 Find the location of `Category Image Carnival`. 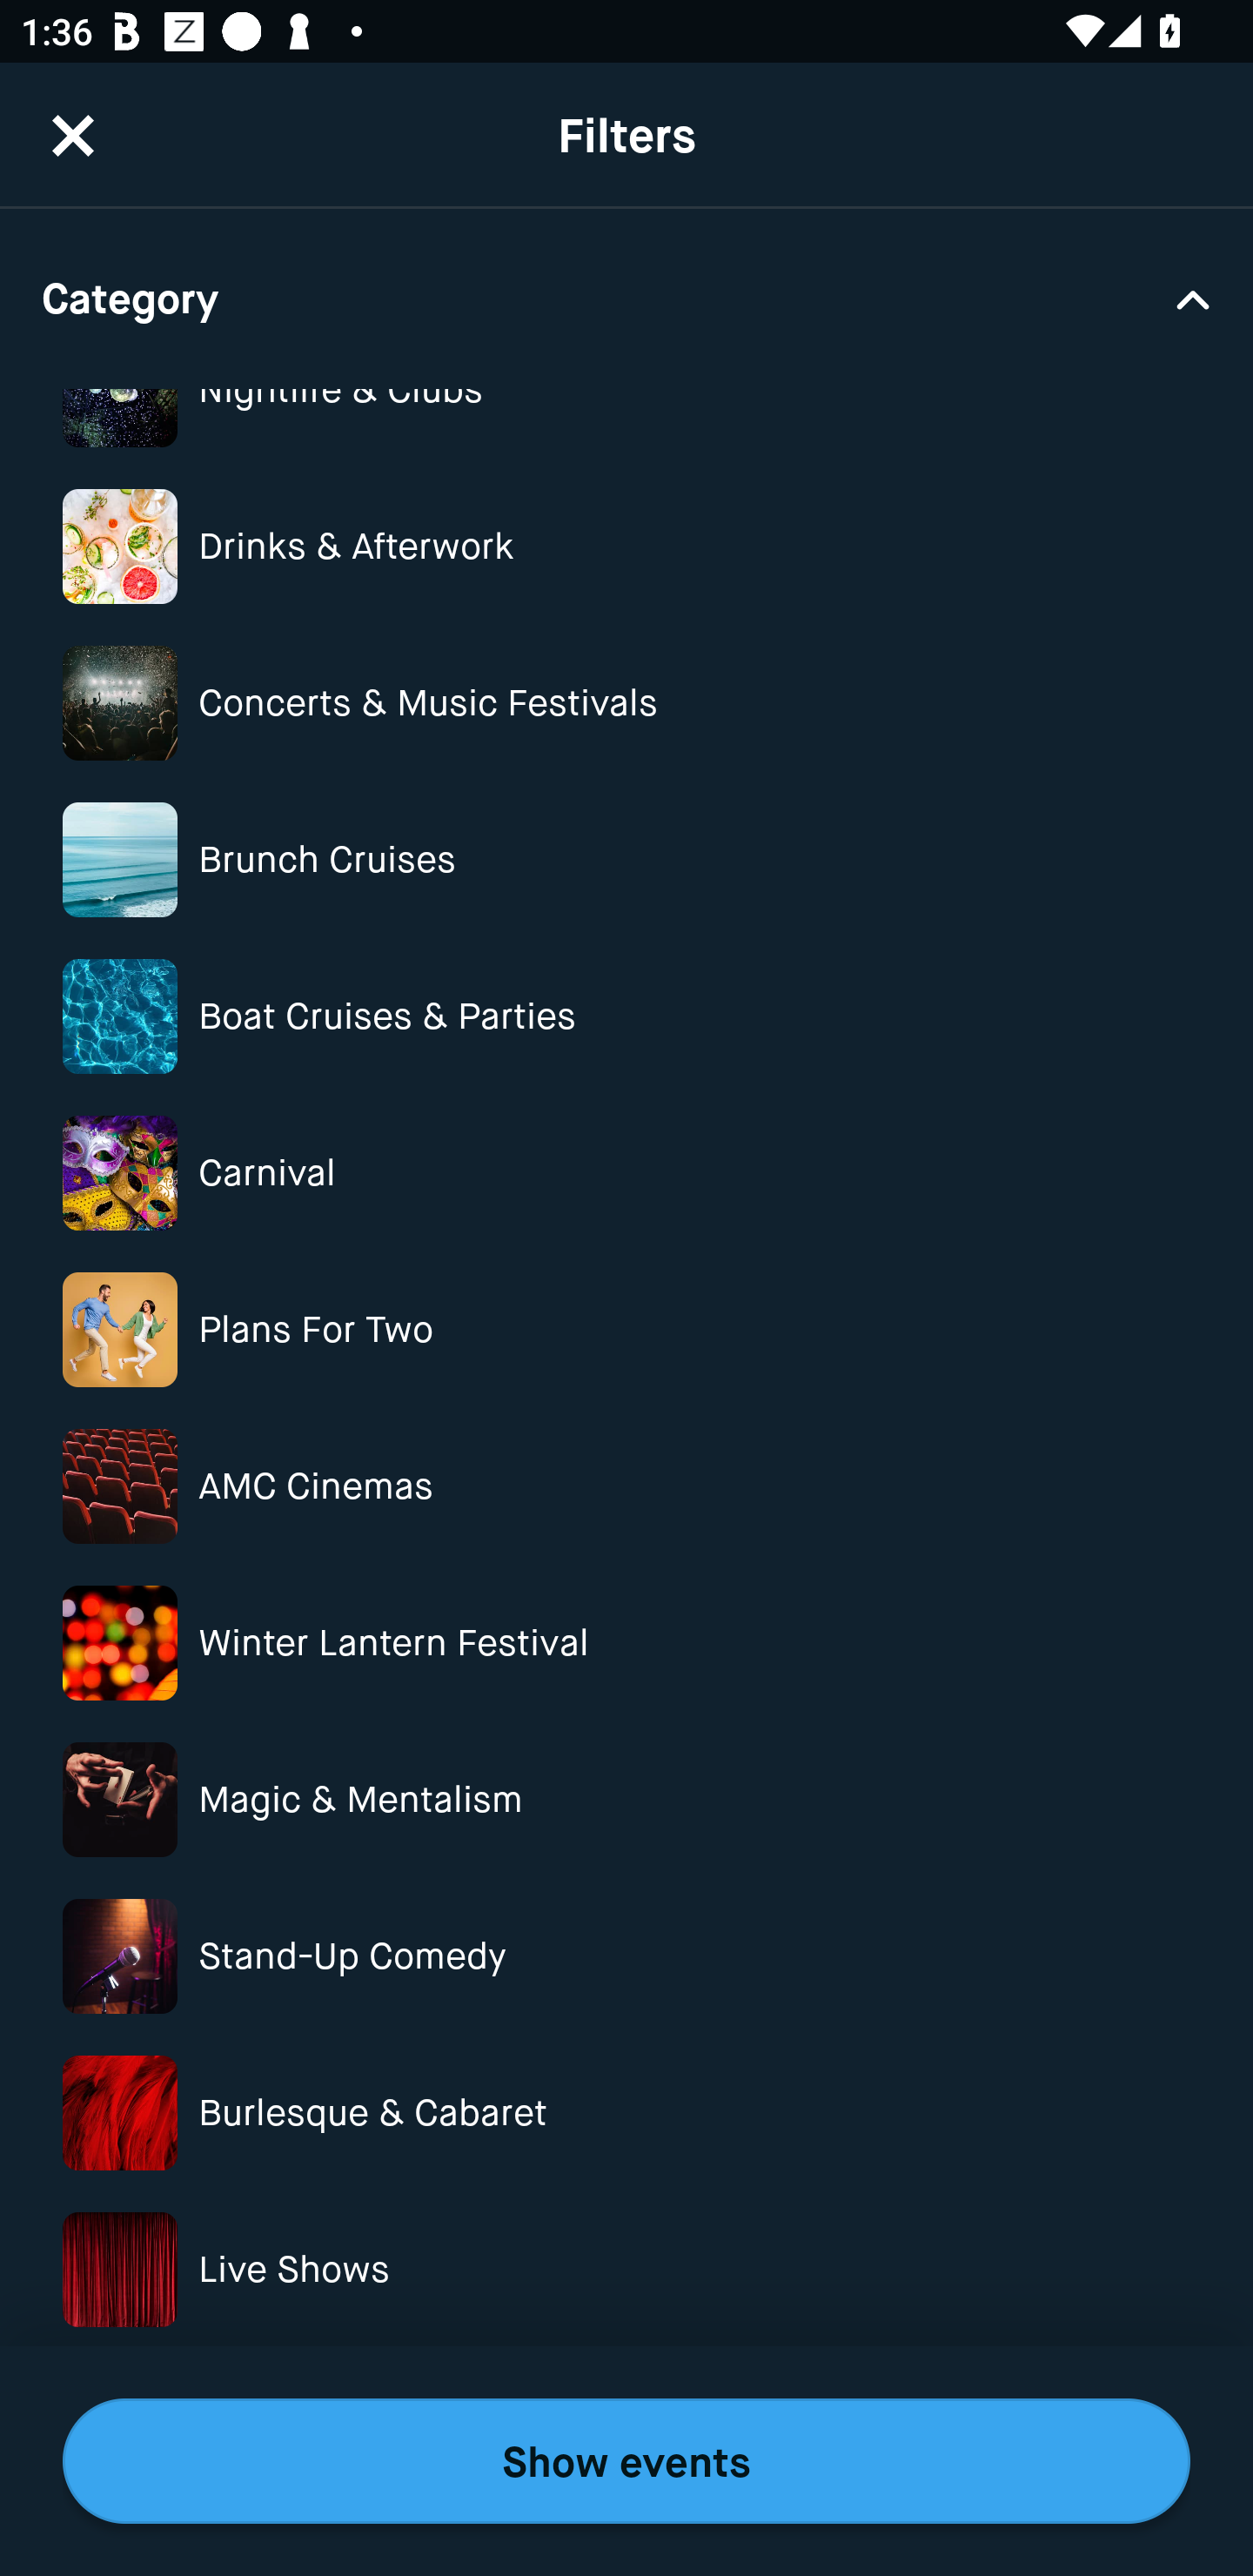

Category Image Carnival is located at coordinates (626, 1173).